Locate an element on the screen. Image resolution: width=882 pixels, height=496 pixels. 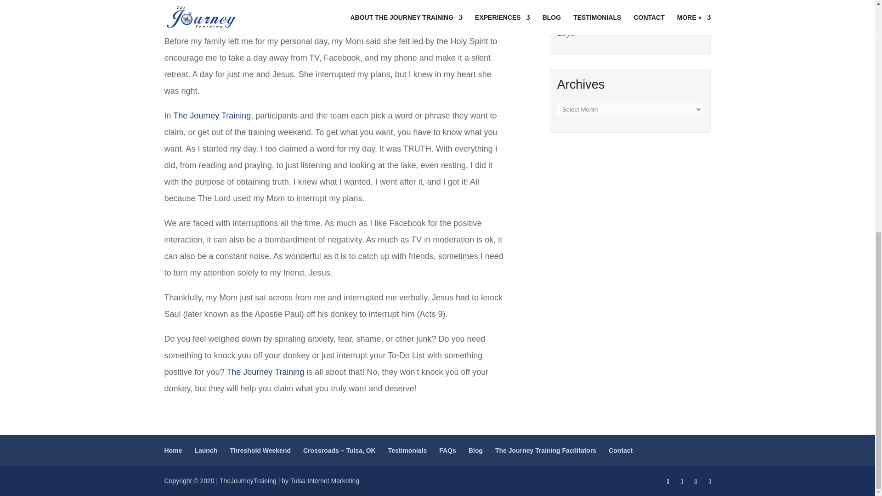
Testimonials is located at coordinates (407, 451).